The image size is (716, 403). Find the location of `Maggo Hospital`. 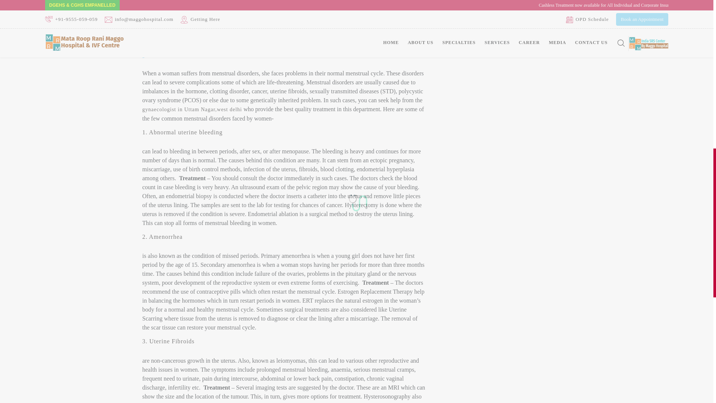

Maggo Hospital is located at coordinates (284, 11).